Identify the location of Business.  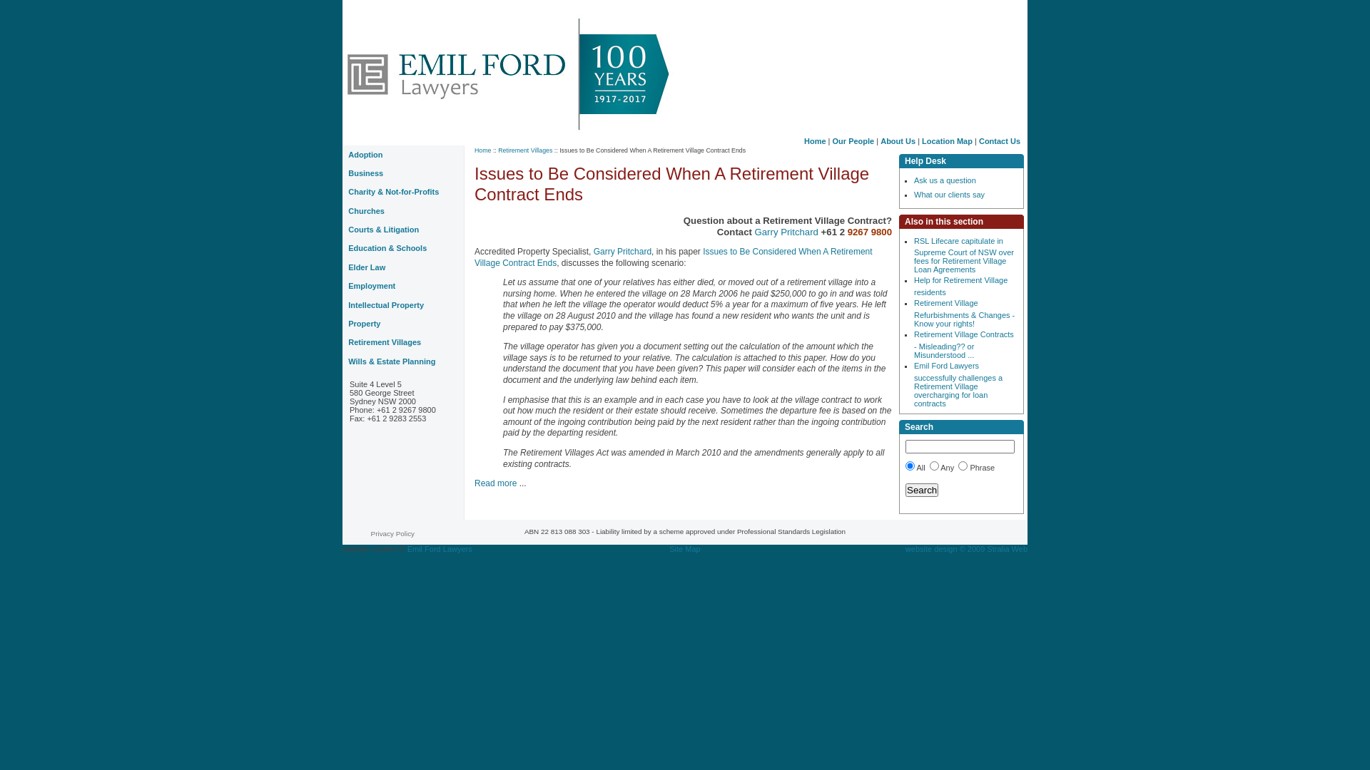
(403, 173).